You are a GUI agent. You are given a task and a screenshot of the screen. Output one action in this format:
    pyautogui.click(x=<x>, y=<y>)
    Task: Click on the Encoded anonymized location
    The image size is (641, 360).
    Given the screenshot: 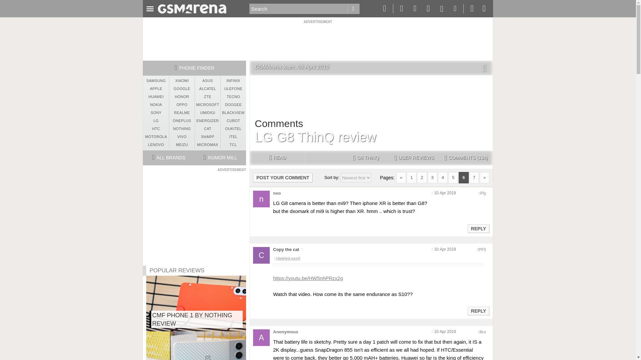 What is the action you would take?
    pyautogui.click(x=482, y=249)
    